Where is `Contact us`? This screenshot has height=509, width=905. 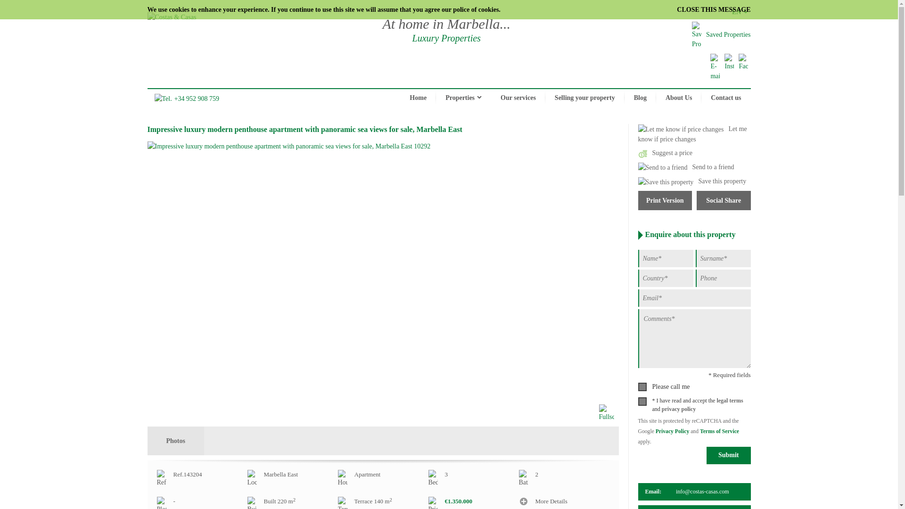 Contact us is located at coordinates (726, 98).